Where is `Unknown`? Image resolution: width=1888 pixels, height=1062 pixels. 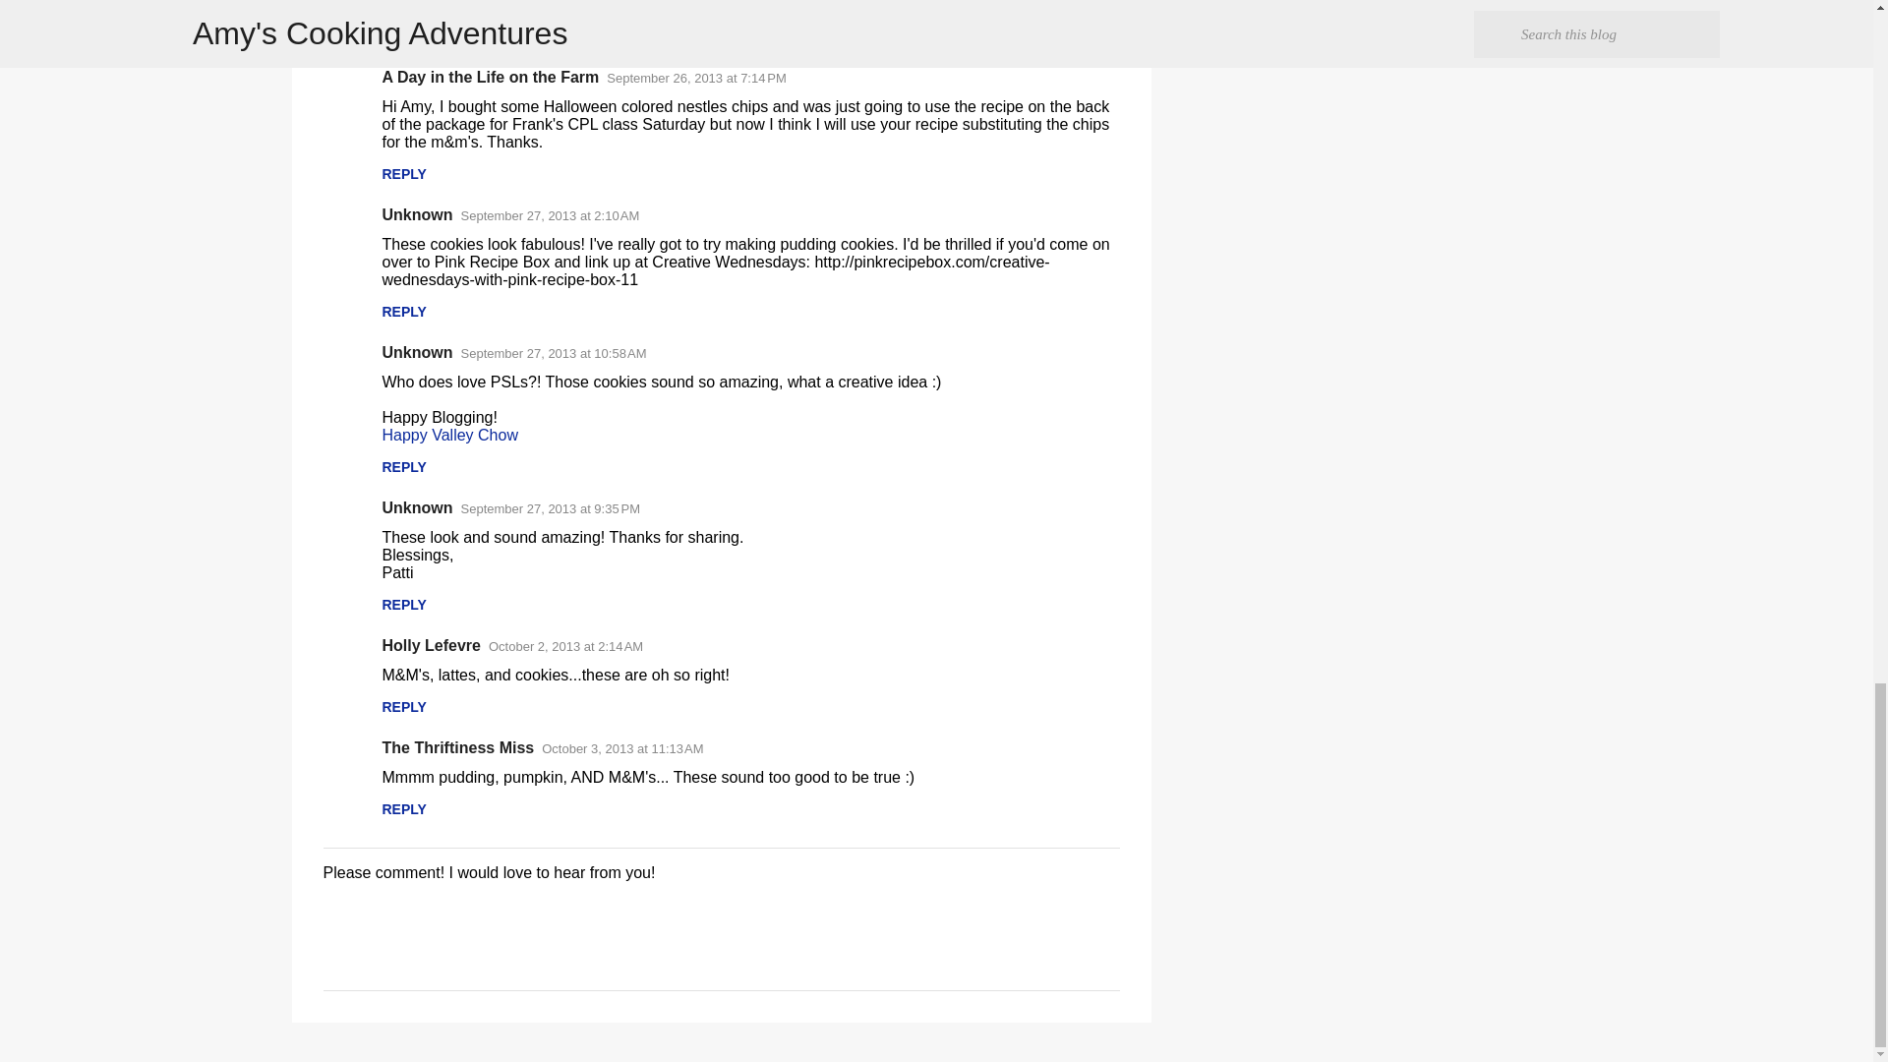 Unknown is located at coordinates (417, 352).